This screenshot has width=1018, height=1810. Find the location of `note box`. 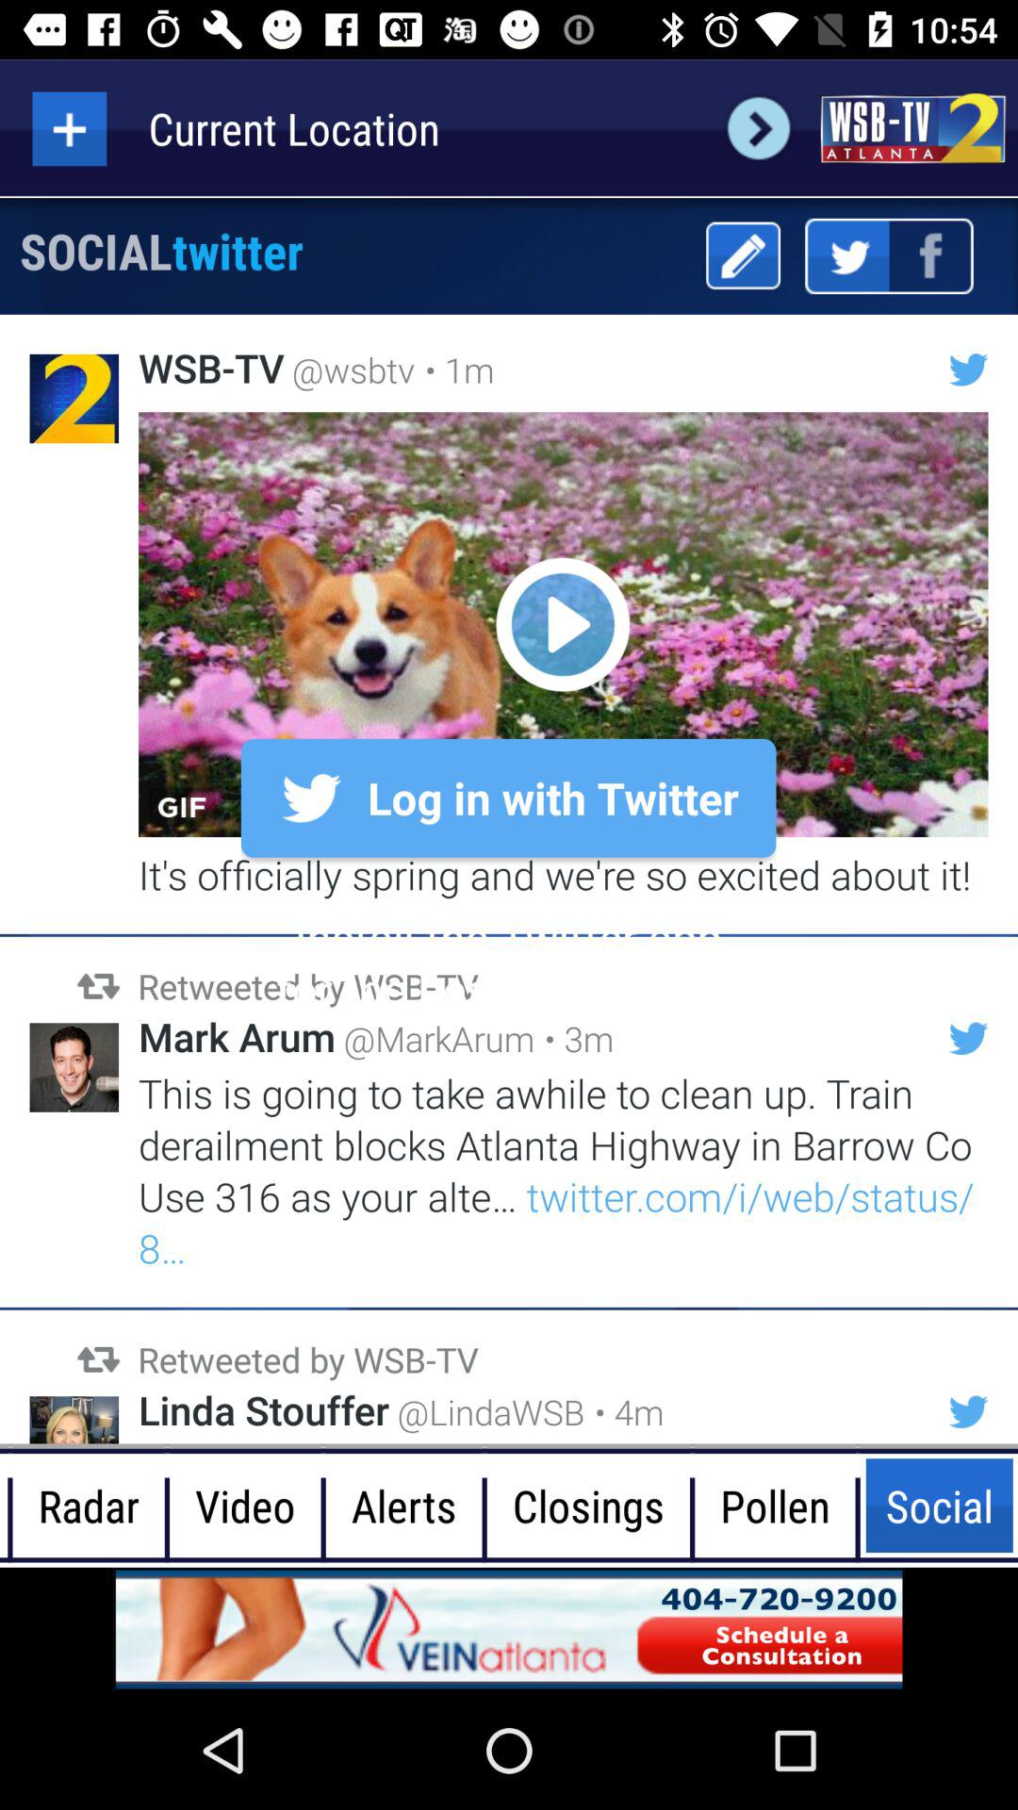

note box is located at coordinates (743, 256).